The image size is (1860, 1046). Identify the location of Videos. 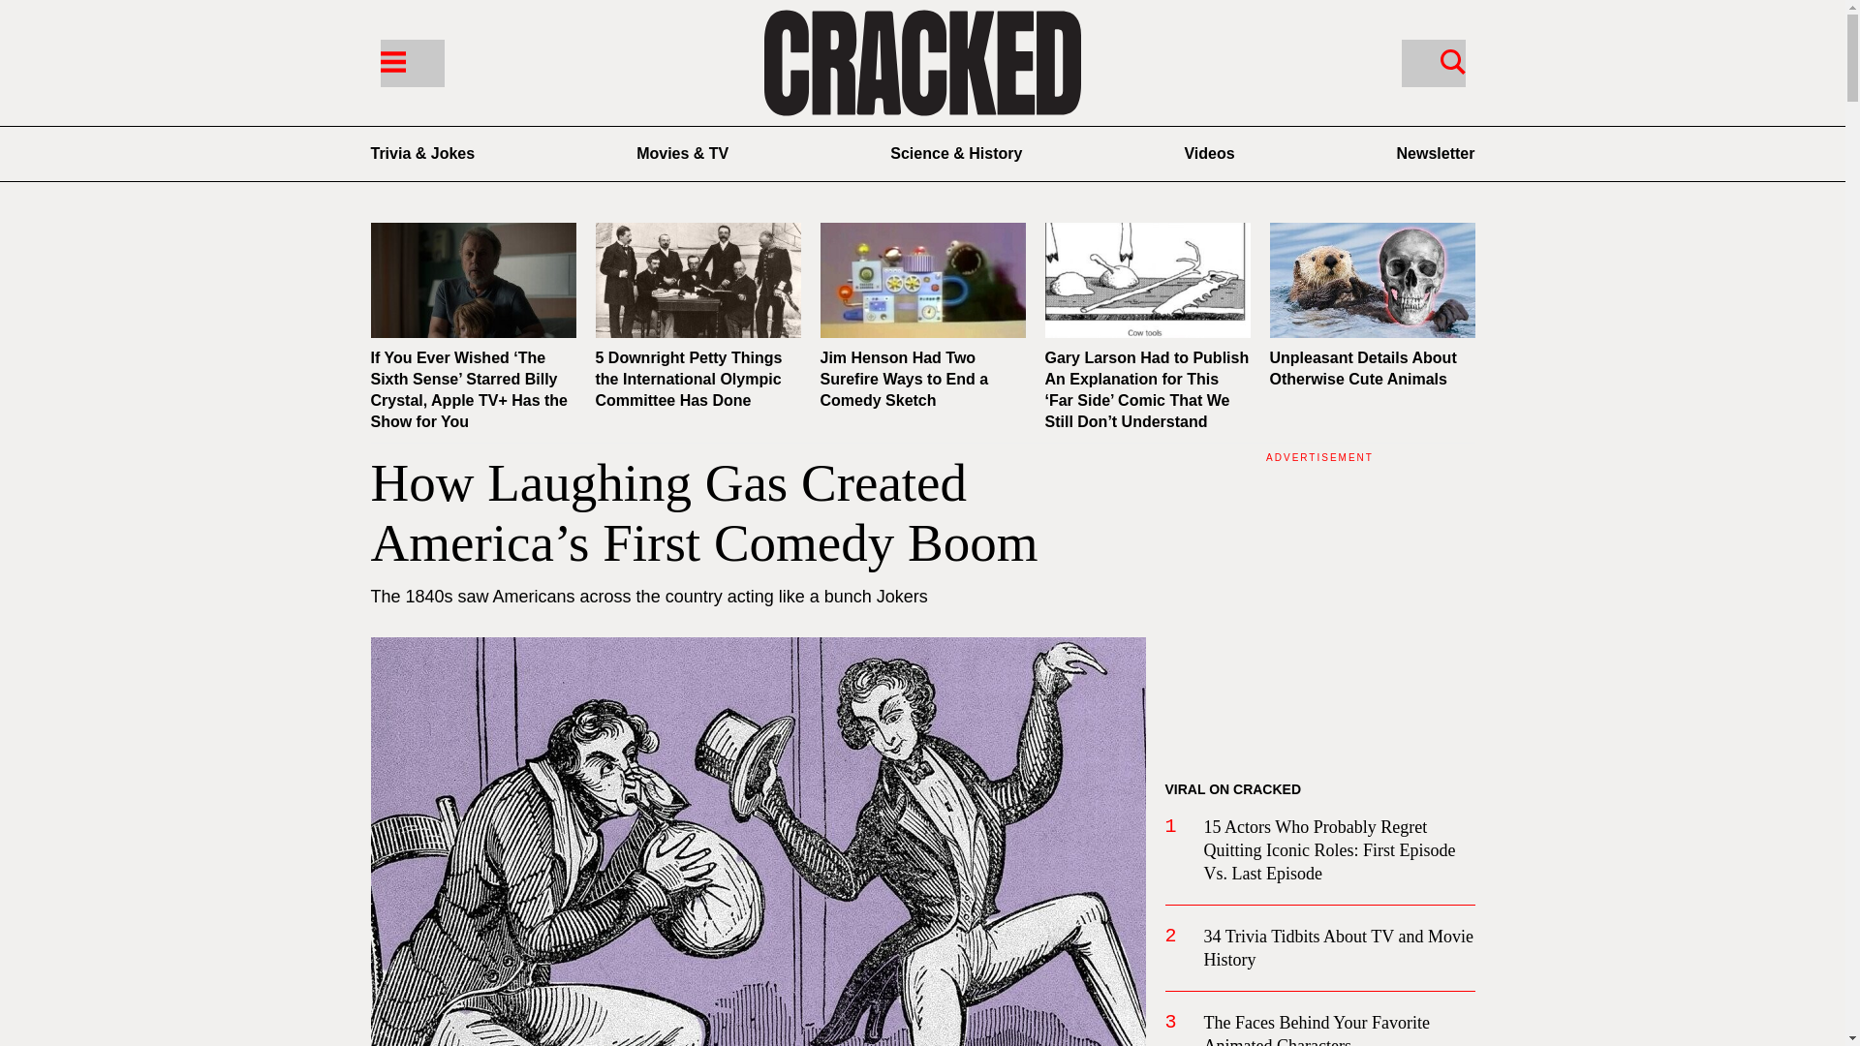
(1209, 153).